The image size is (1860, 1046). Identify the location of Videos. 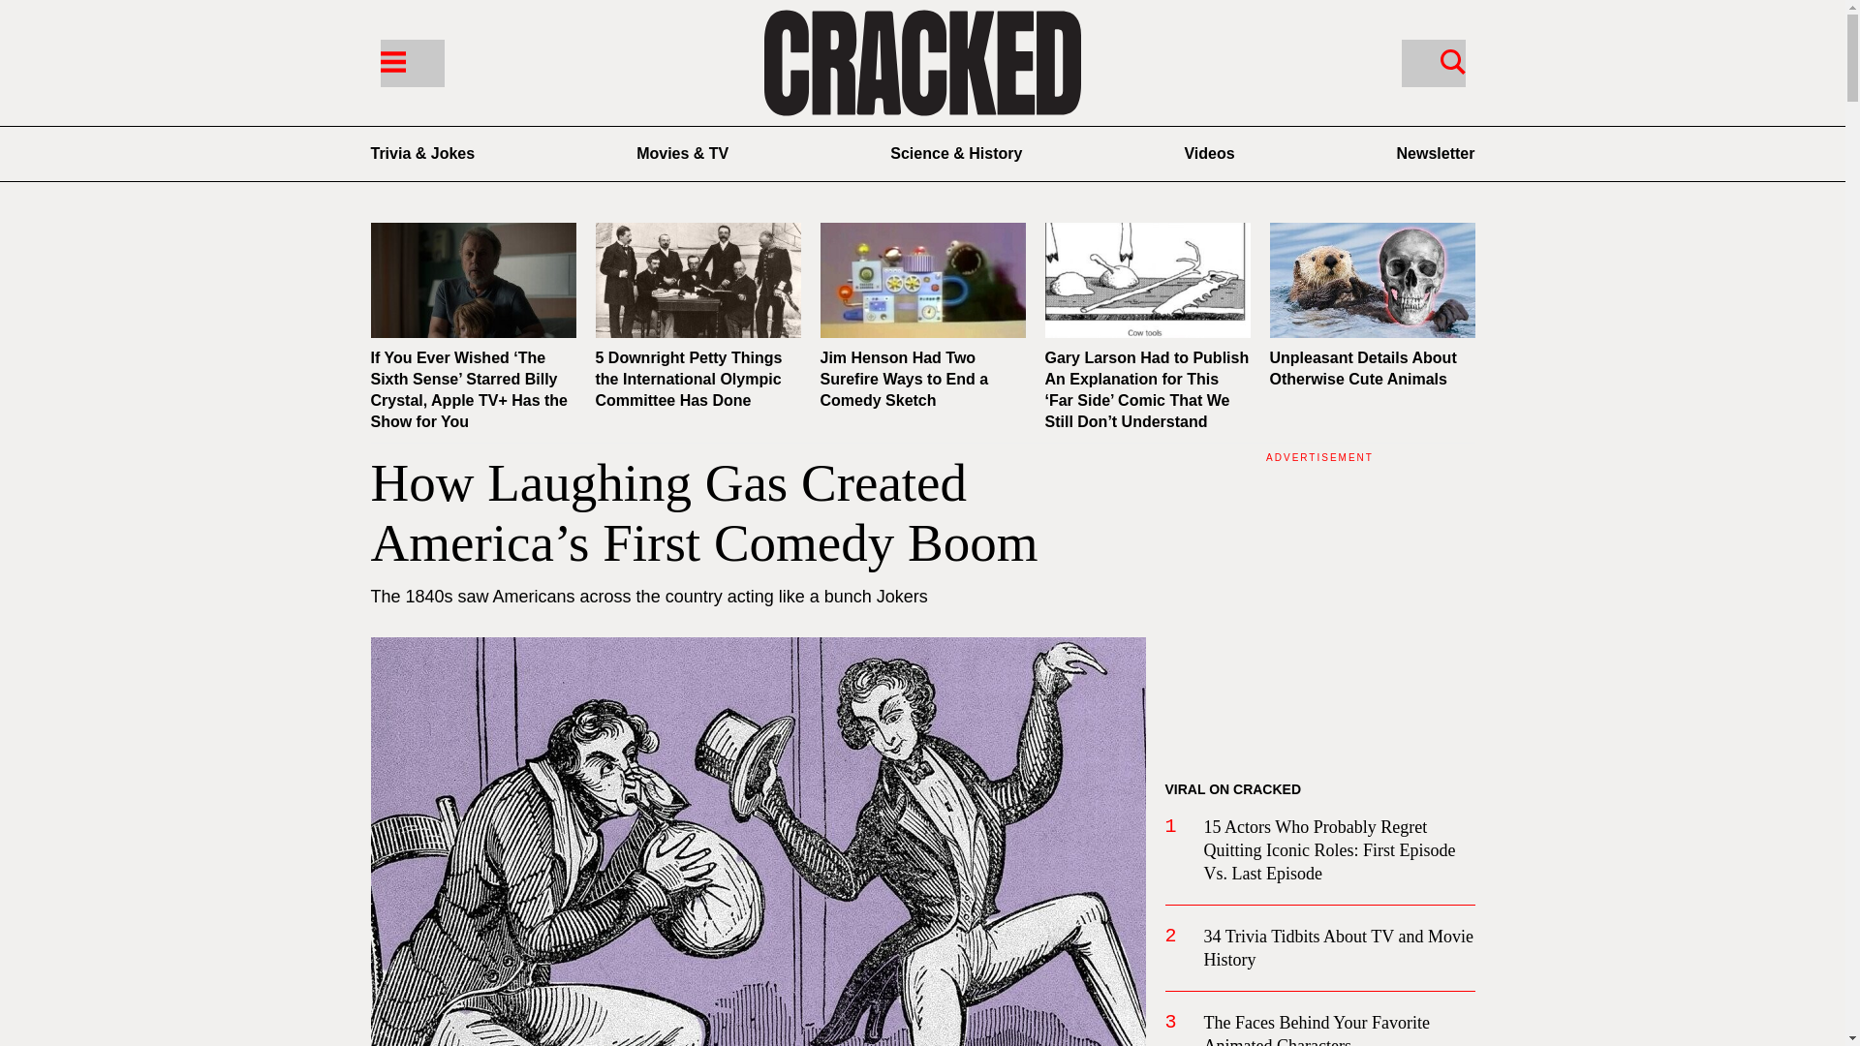
(1209, 153).